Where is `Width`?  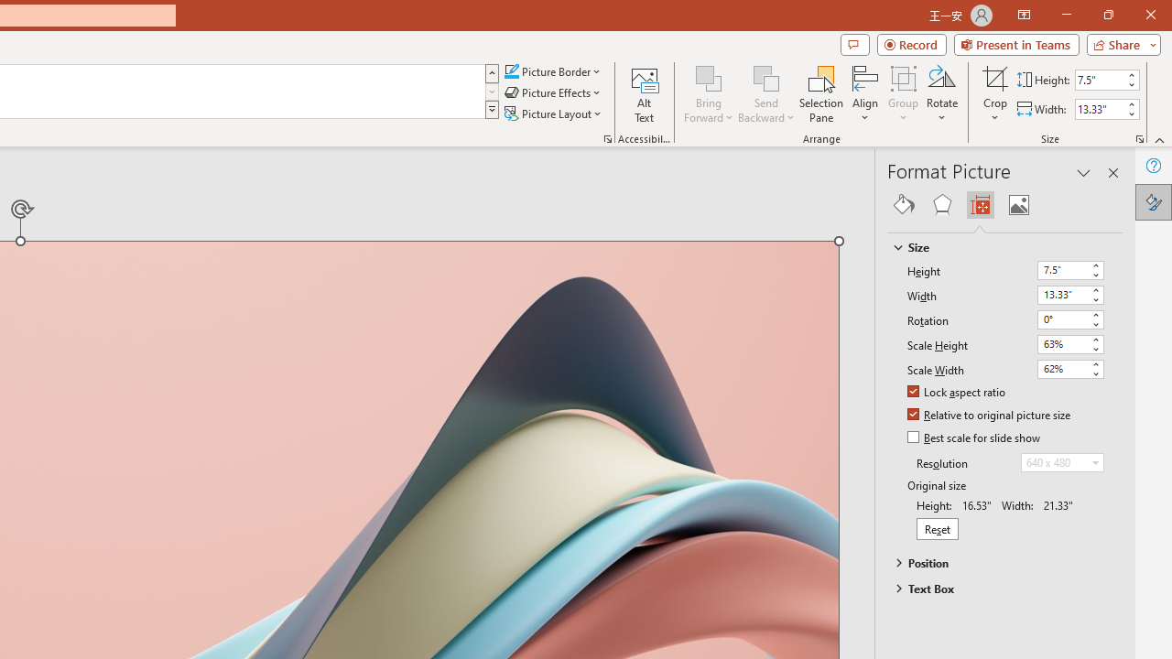
Width is located at coordinates (1069, 295).